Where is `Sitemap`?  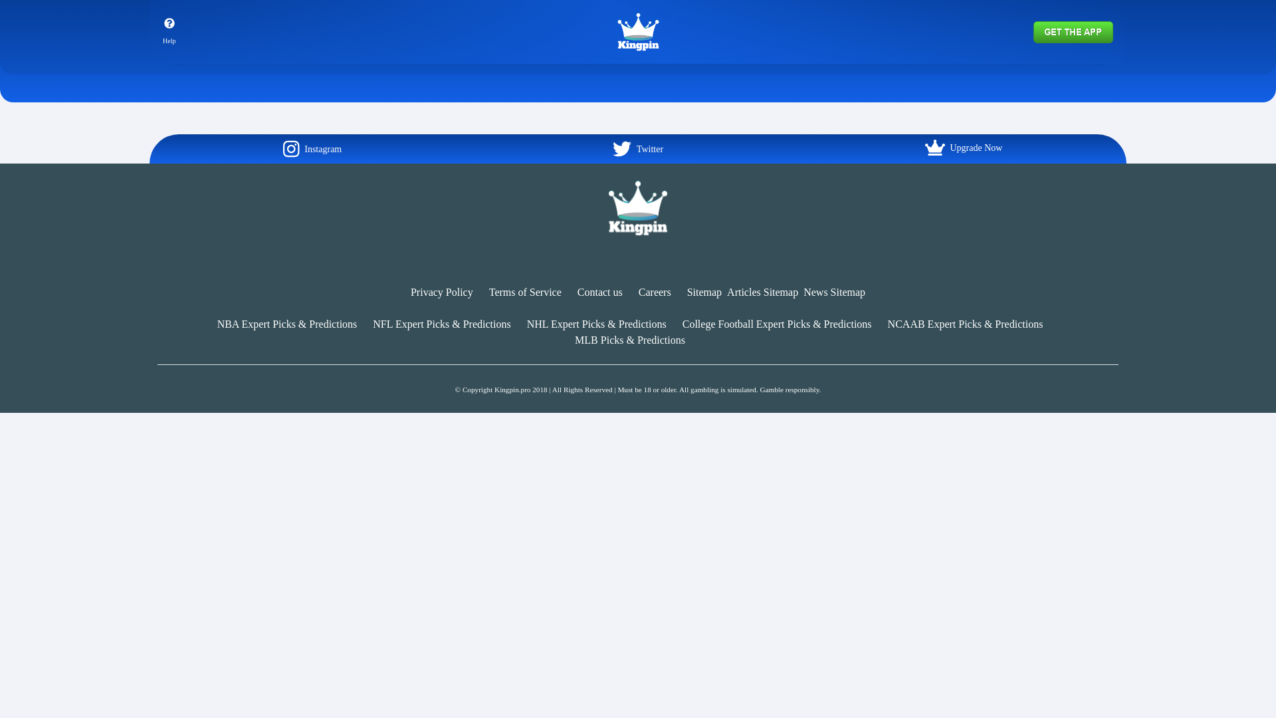
Sitemap is located at coordinates (704, 292).